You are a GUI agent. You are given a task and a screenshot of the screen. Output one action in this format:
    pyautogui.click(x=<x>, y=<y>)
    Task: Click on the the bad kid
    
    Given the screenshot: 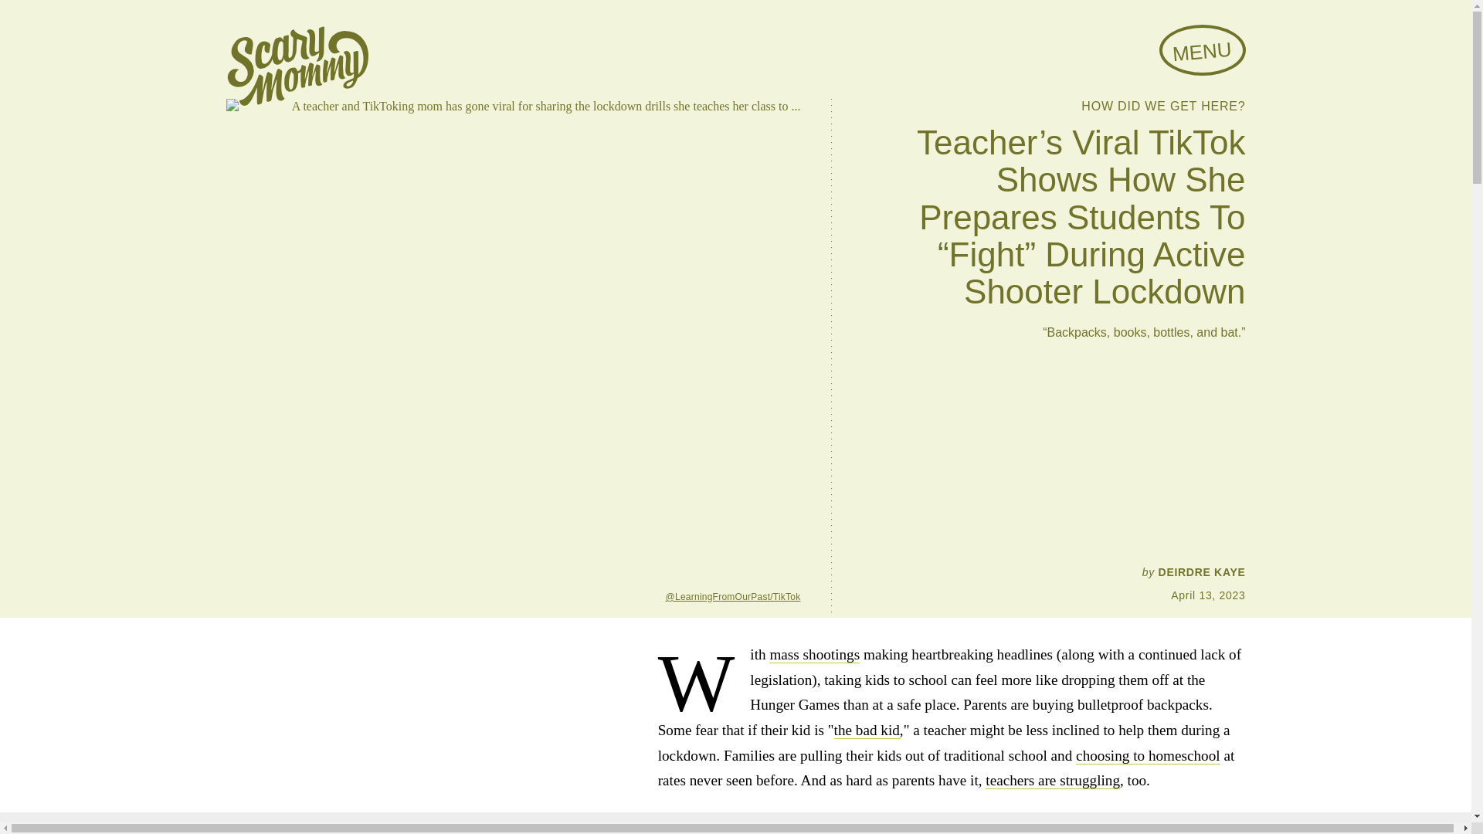 What is the action you would take?
    pyautogui.click(x=867, y=731)
    